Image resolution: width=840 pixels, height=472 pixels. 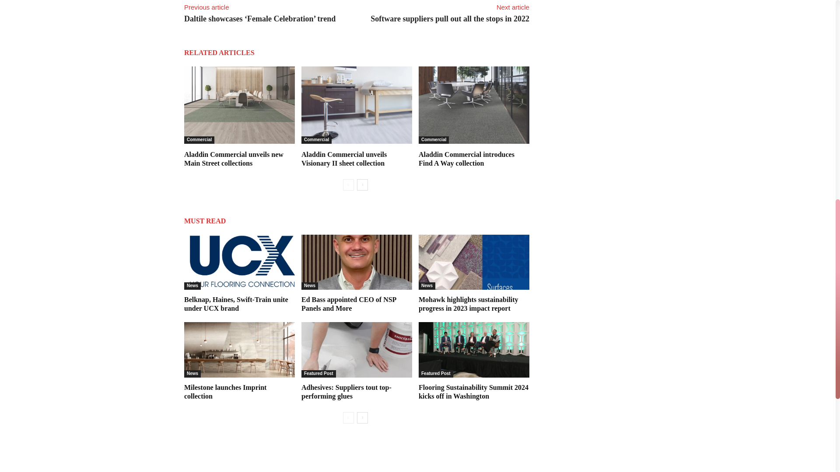 What do you see at coordinates (236, 304) in the screenshot?
I see `Belknap, Haines, Swift-Train unite under UCX brand` at bounding box center [236, 304].